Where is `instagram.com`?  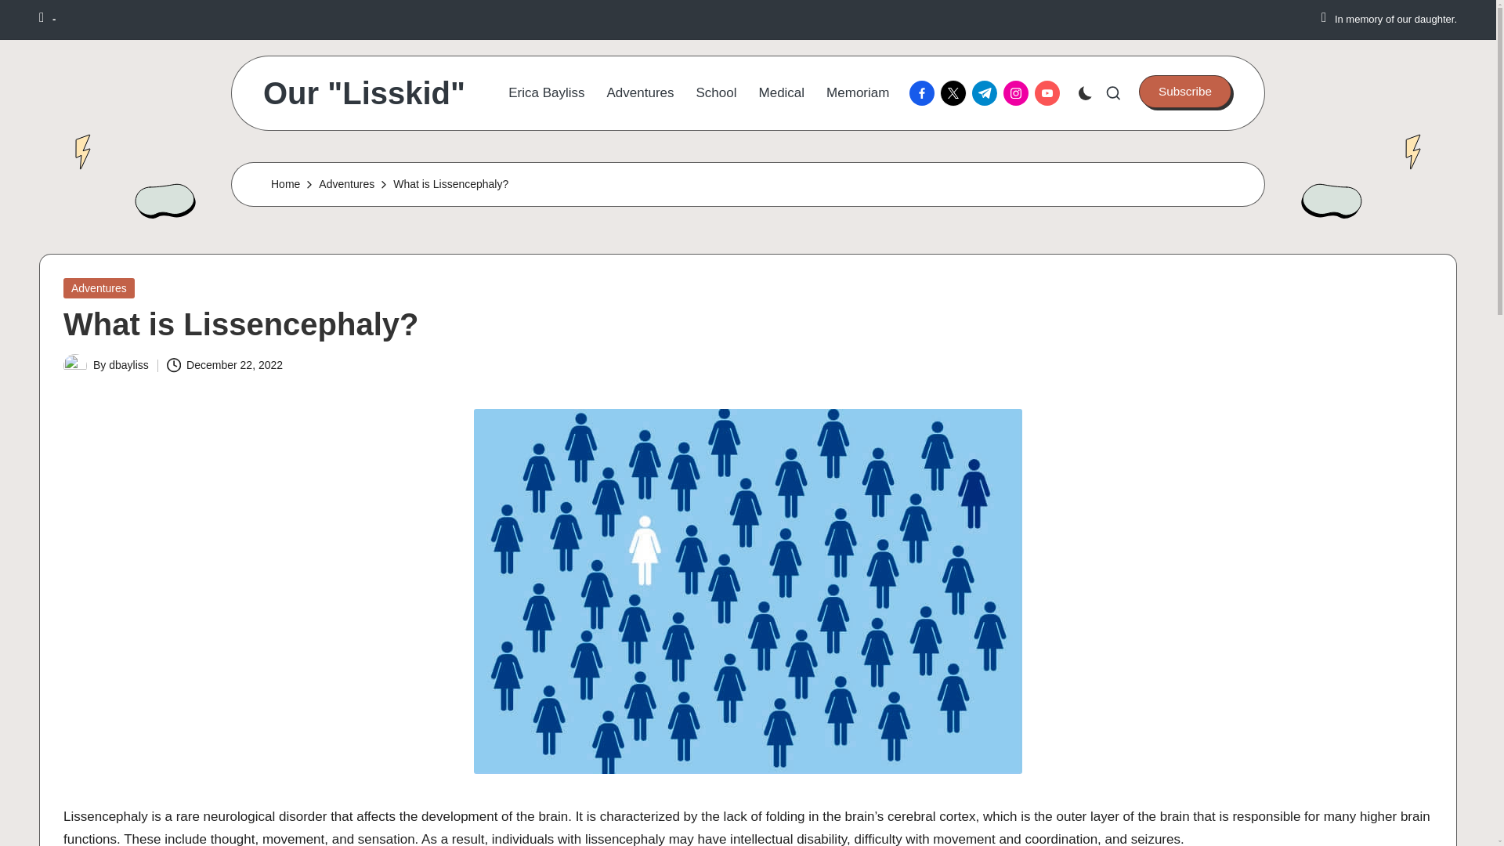
instagram.com is located at coordinates (1018, 92).